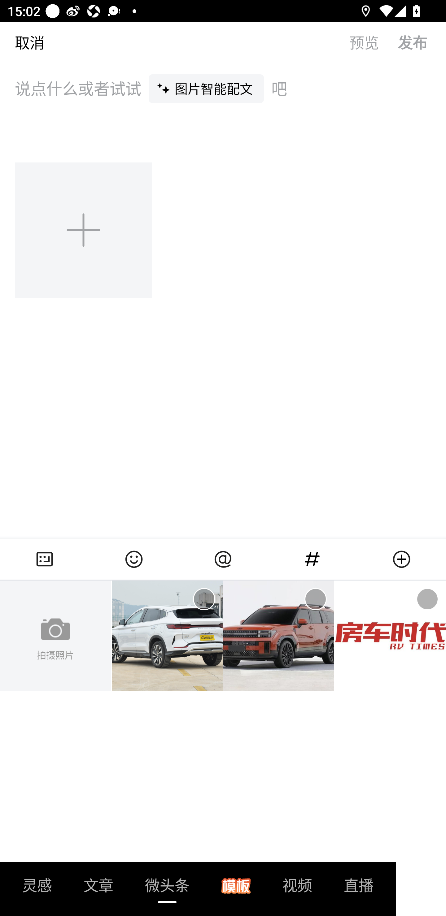 This screenshot has width=446, height=916. Describe the element at coordinates (55, 636) in the screenshot. I see `拍摄照片` at that location.